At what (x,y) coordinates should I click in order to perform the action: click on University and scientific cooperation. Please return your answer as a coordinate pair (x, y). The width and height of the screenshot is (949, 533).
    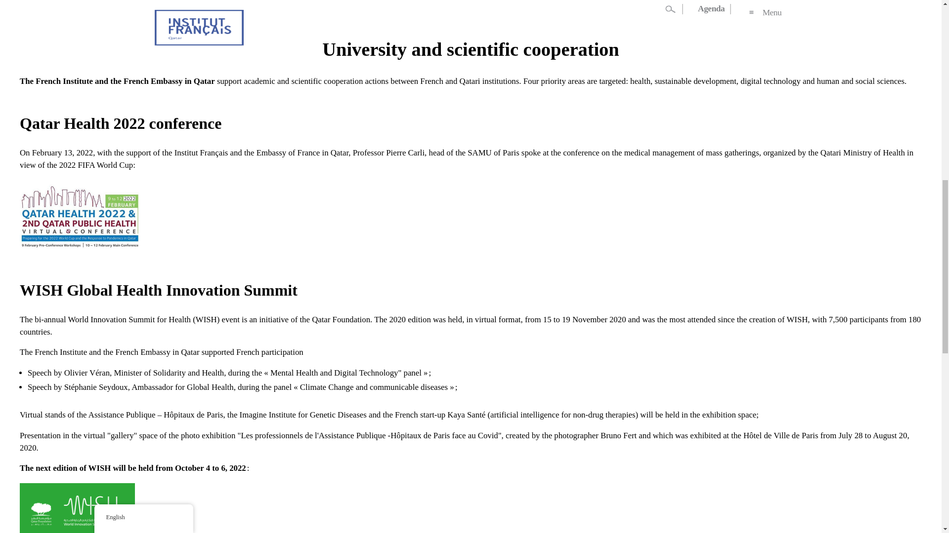
    Looking at the image, I should click on (167, 2).